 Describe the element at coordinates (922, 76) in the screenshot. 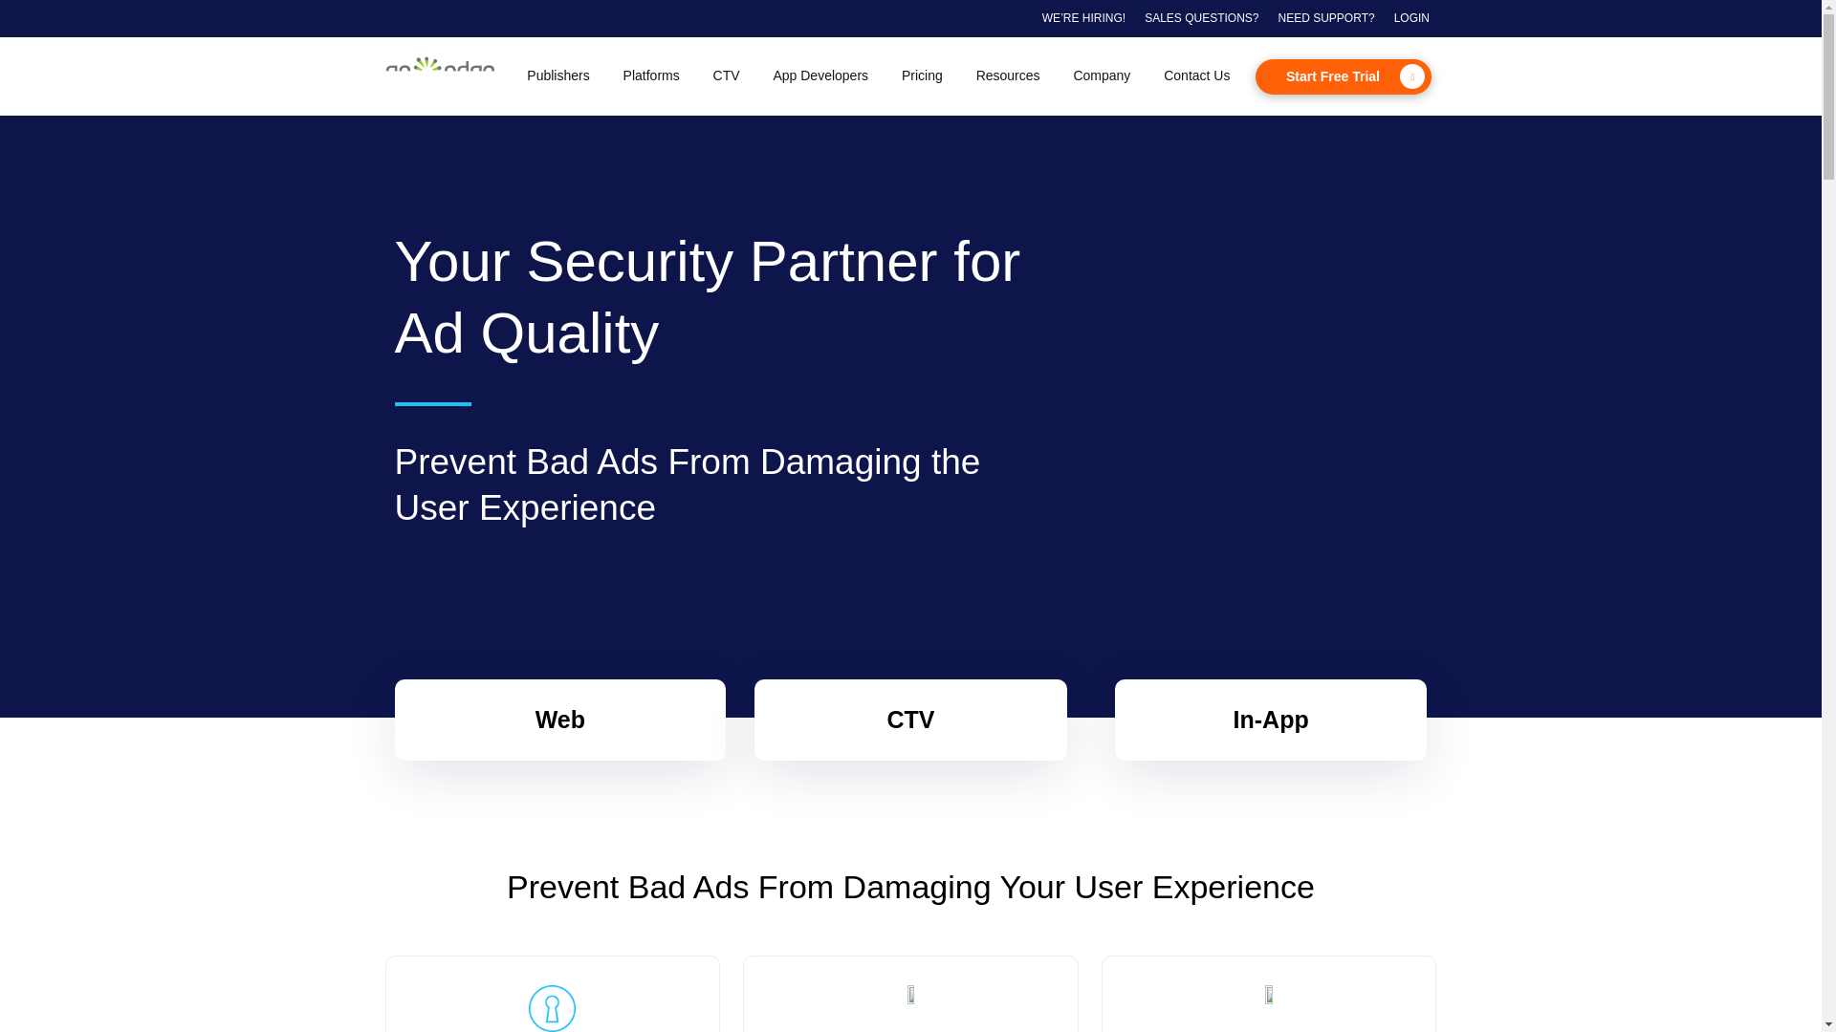

I see `Pricing` at that location.